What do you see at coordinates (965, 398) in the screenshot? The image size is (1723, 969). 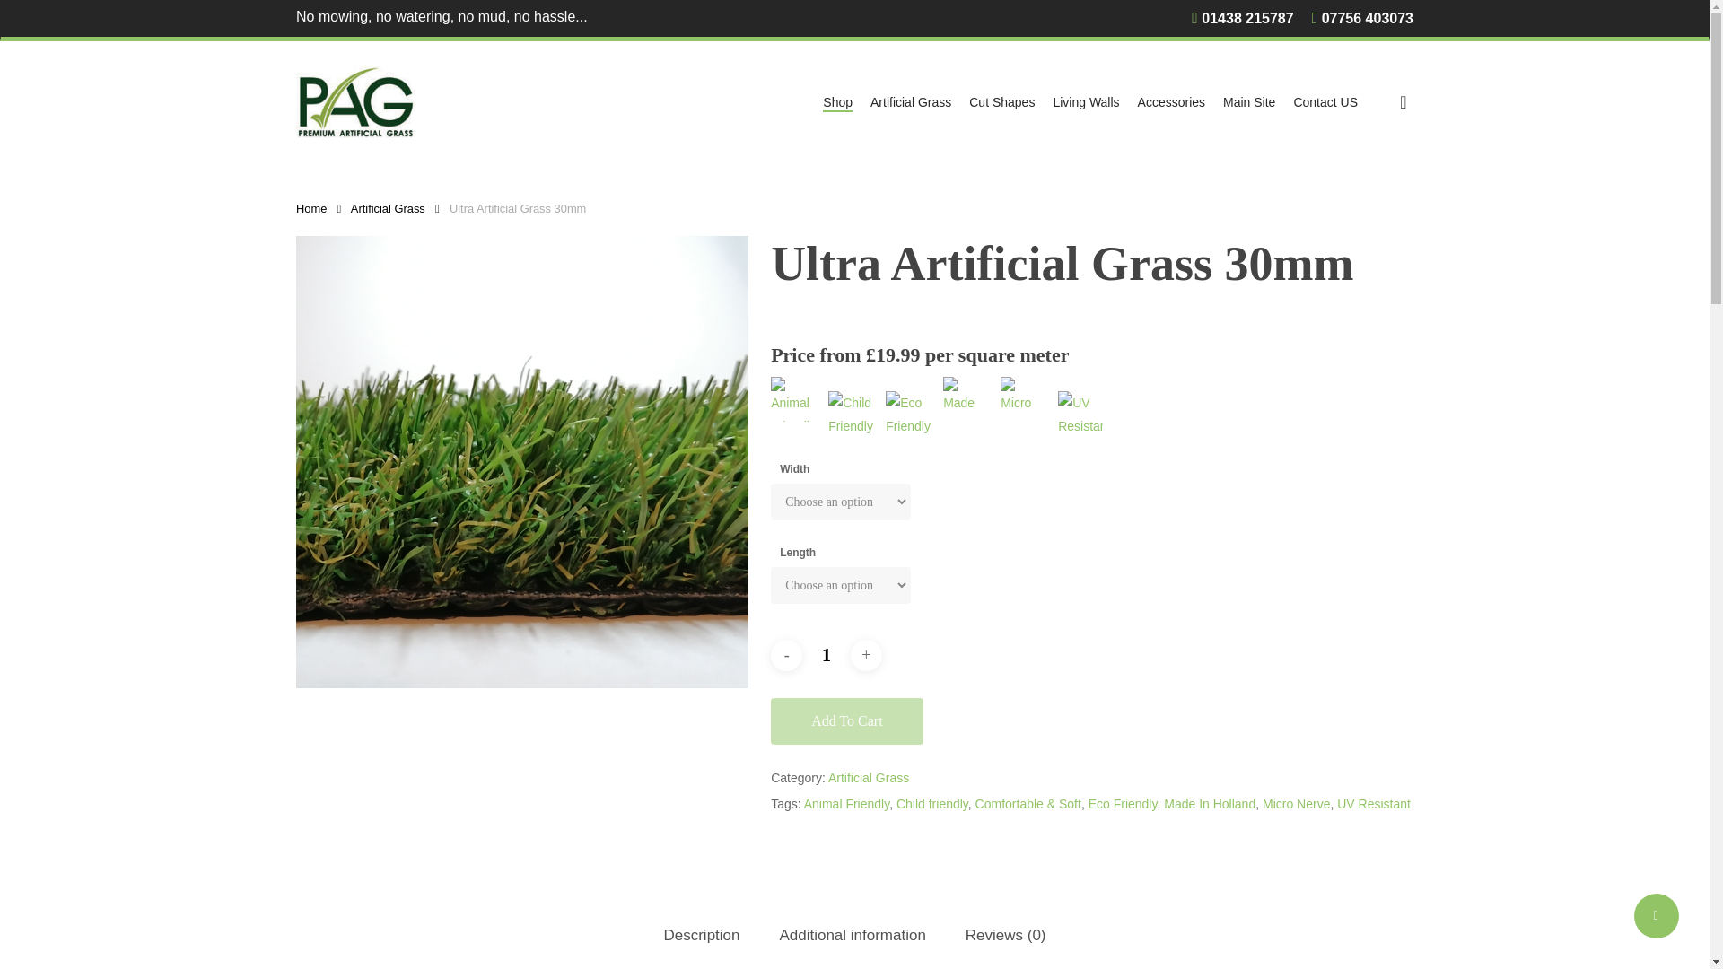 I see `Made In Holland` at bounding box center [965, 398].